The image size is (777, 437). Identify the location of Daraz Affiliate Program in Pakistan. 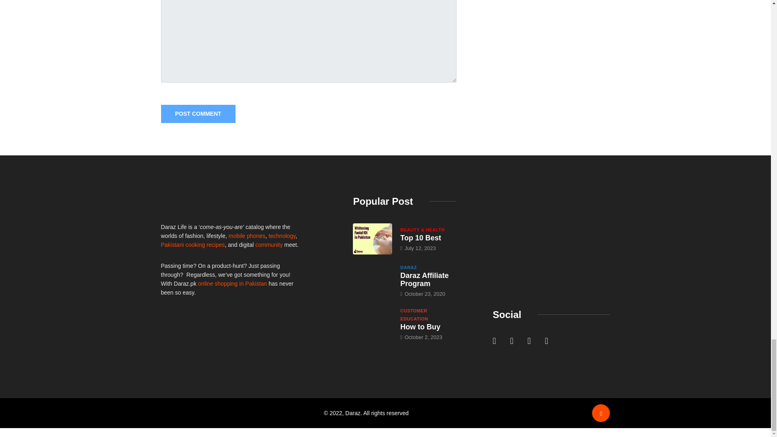
(372, 278).